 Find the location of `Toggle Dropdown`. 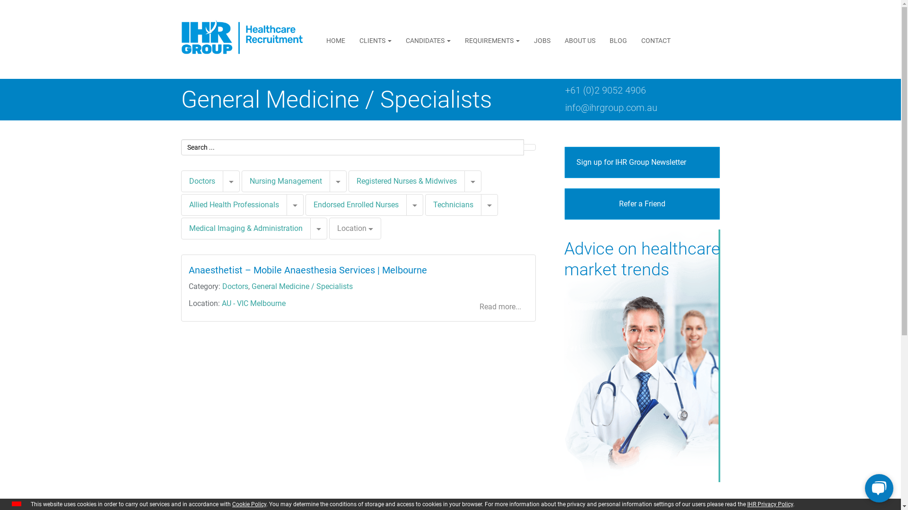

Toggle Dropdown is located at coordinates (295, 205).